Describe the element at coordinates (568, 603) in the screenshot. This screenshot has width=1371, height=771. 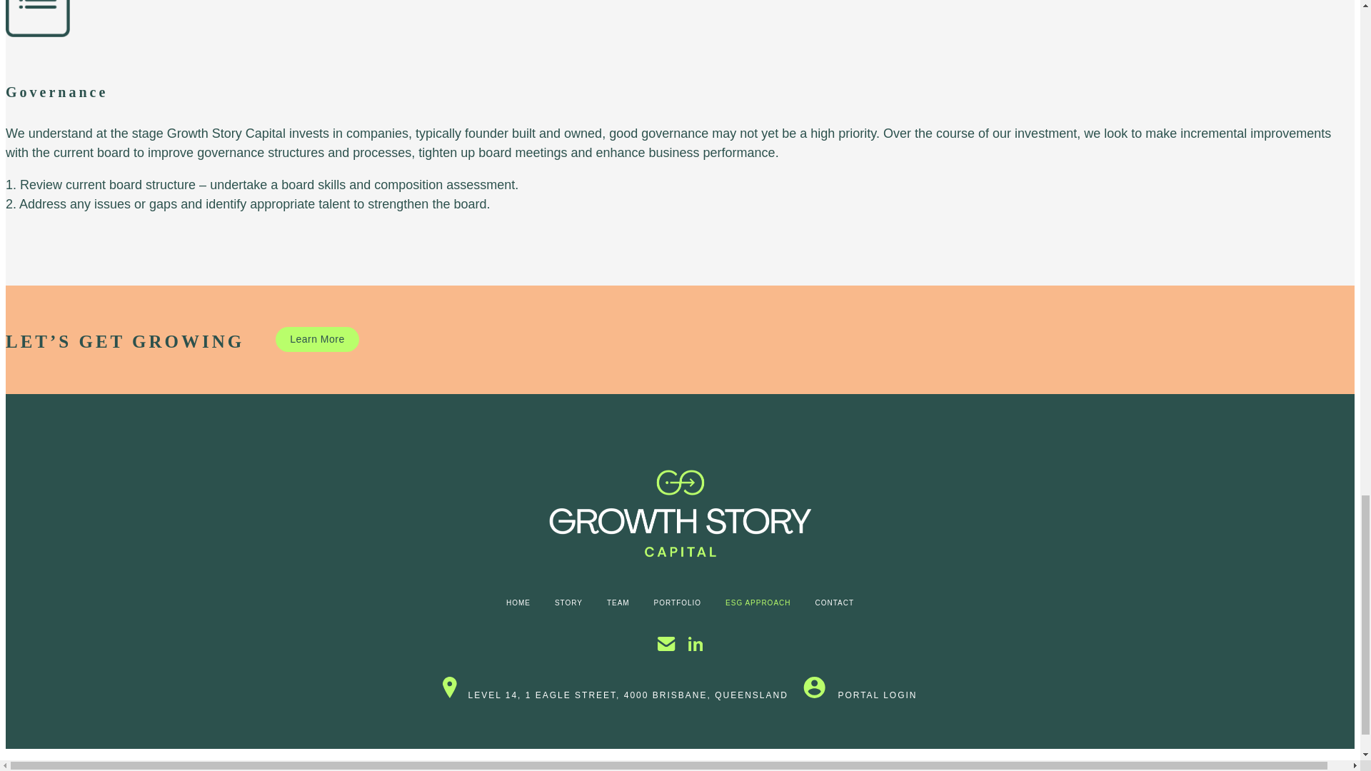
I see `STORY` at that location.